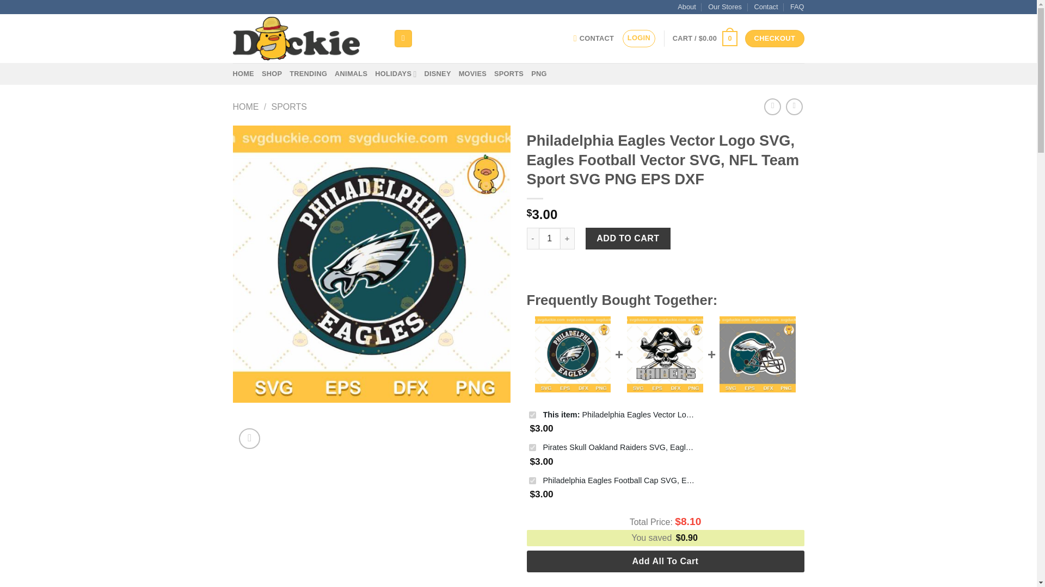 This screenshot has width=1045, height=587. What do you see at coordinates (594, 38) in the screenshot?
I see `CONTACT` at bounding box center [594, 38].